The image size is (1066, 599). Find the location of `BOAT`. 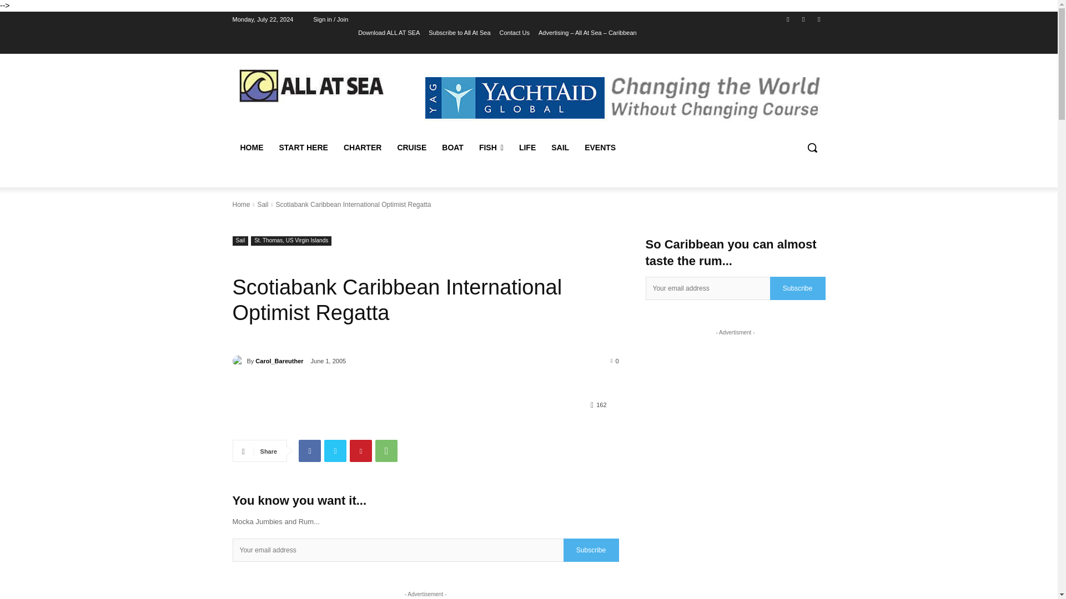

BOAT is located at coordinates (452, 148).